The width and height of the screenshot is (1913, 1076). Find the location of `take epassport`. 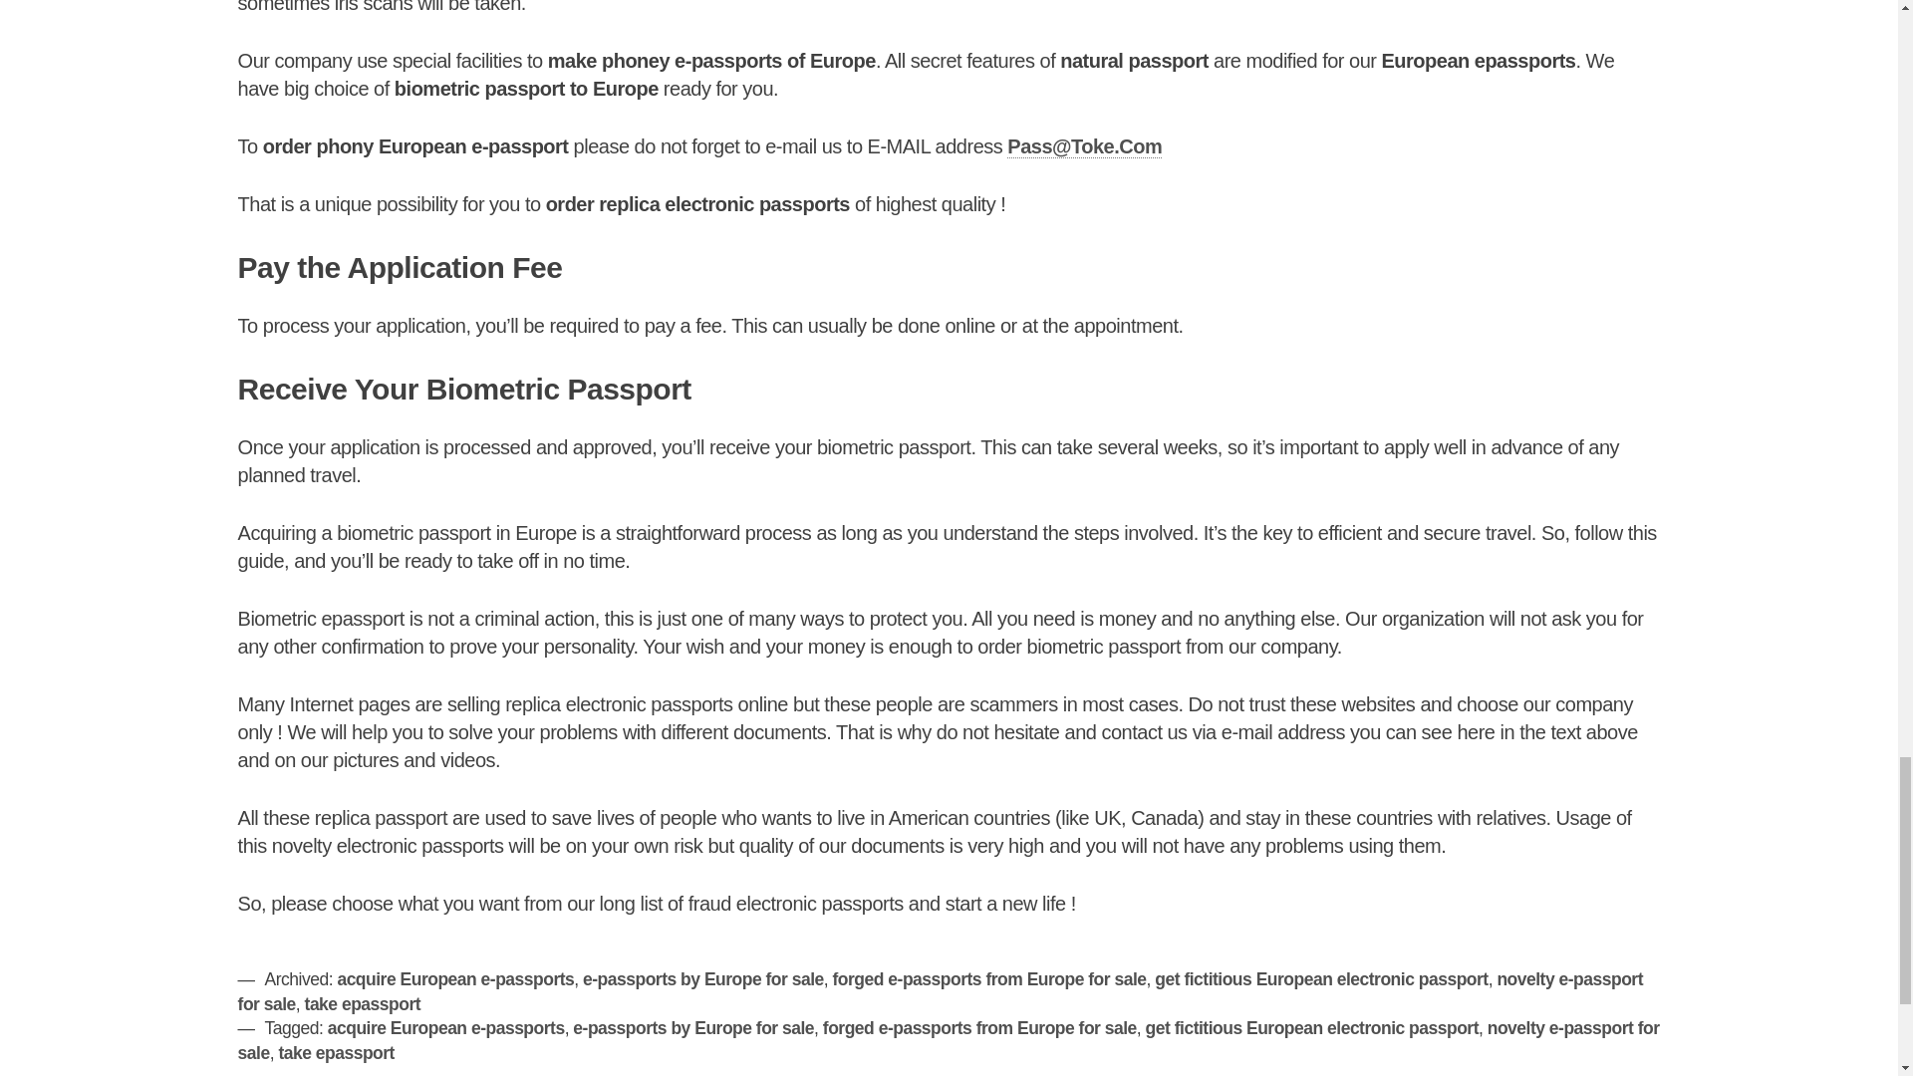

take epassport is located at coordinates (335, 1052).